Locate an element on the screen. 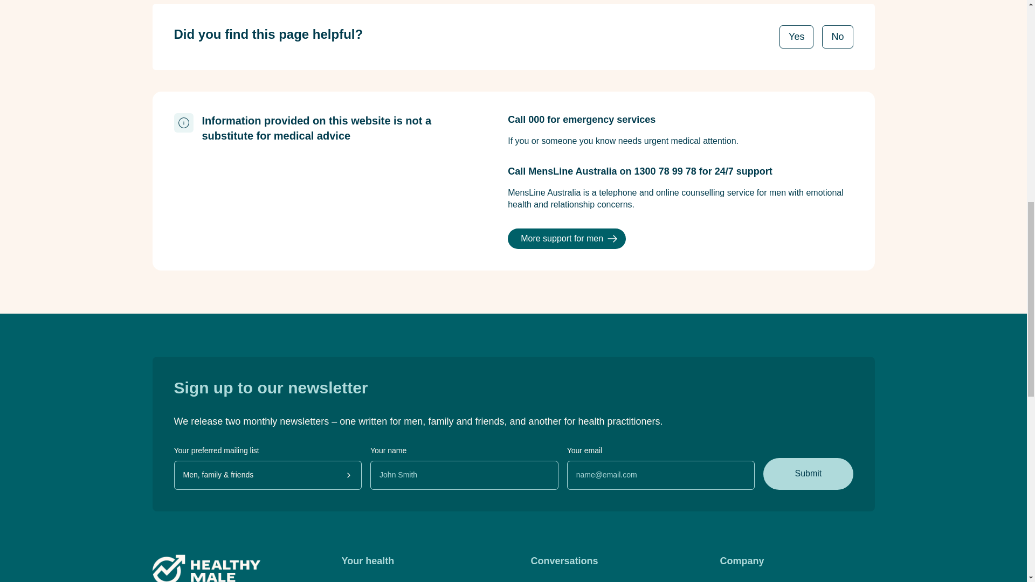 The height and width of the screenshot is (582, 1035). Submit is located at coordinates (808, 473).